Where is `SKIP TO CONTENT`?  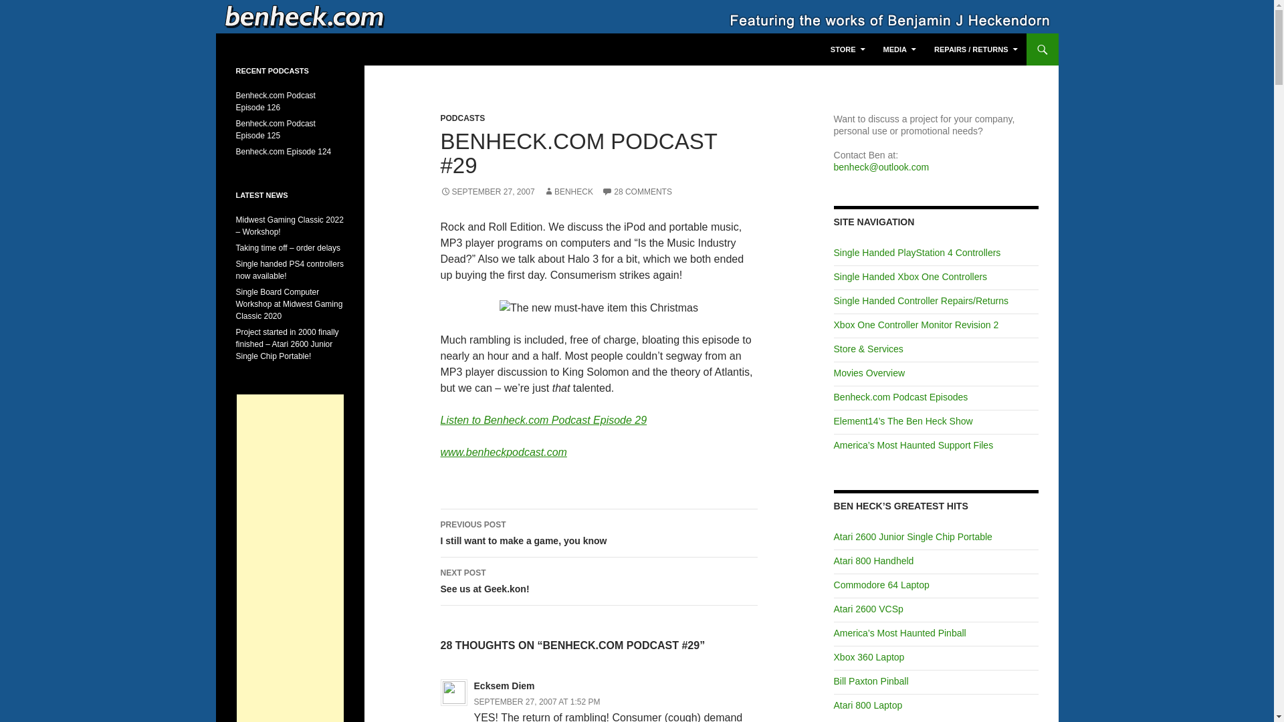 SKIP TO CONTENT is located at coordinates (503, 452).